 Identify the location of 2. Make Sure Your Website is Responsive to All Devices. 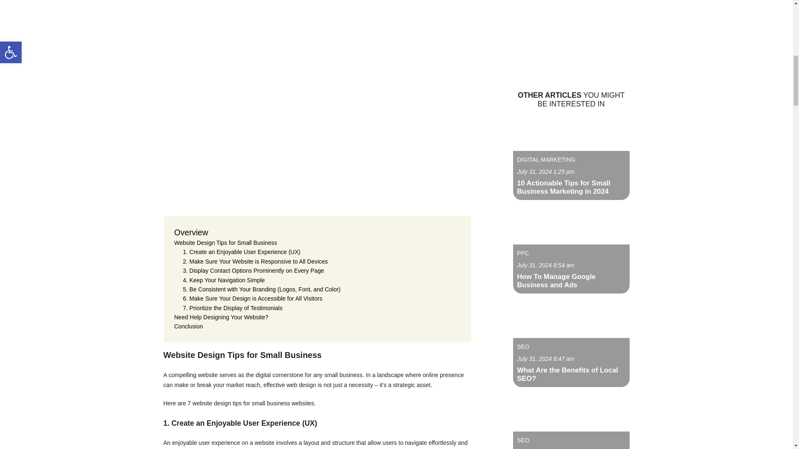
(255, 261).